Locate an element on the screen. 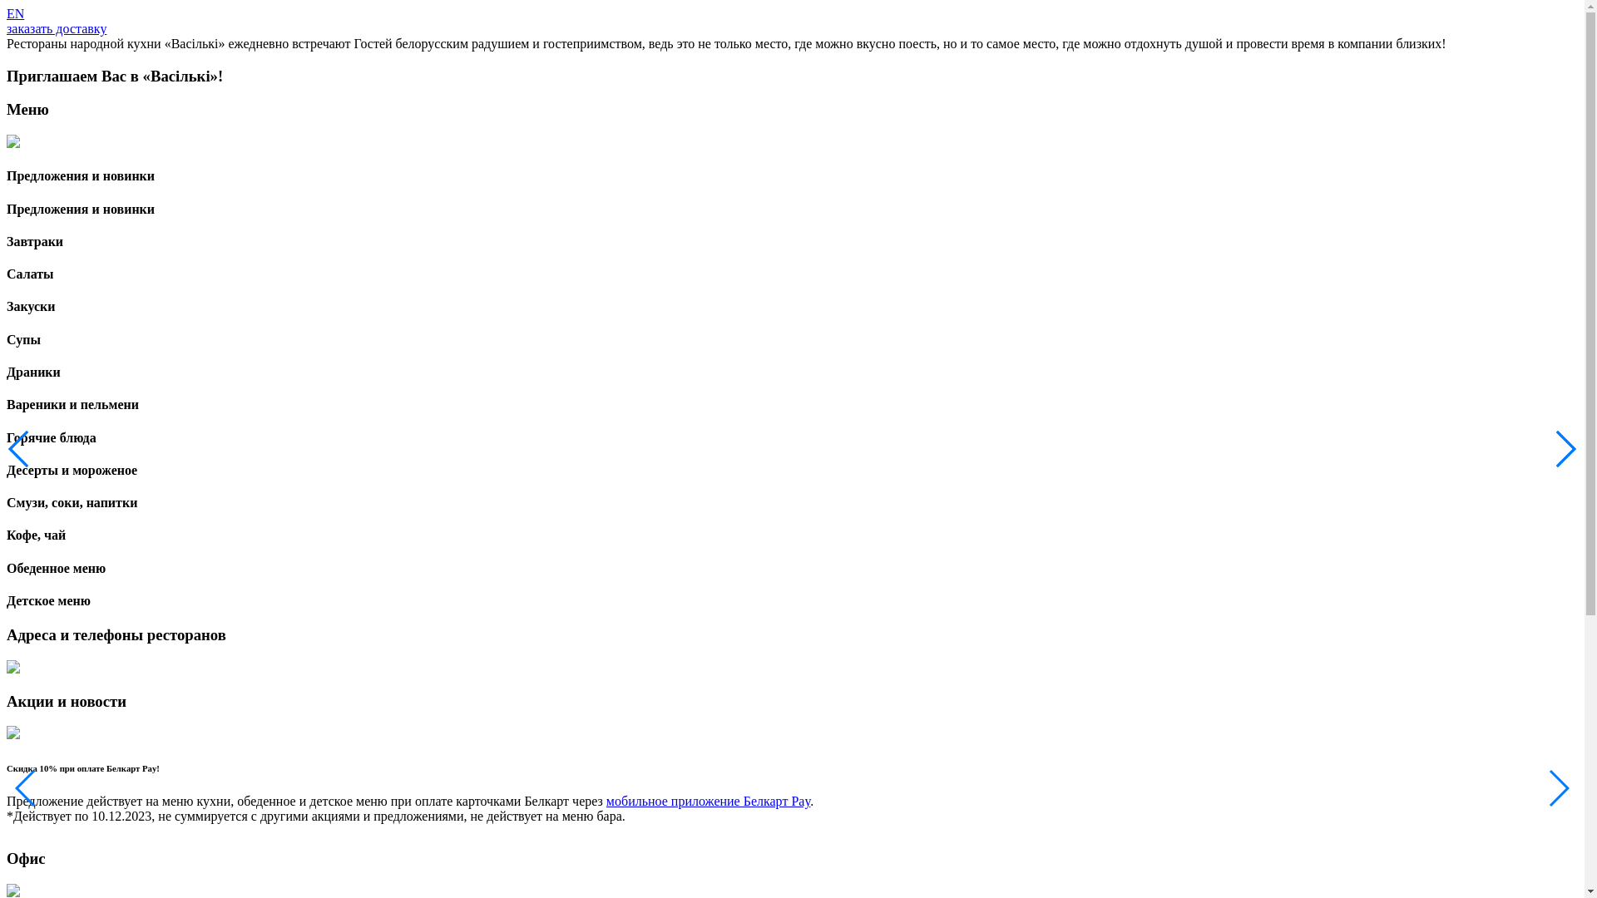  EN is located at coordinates (15, 13).